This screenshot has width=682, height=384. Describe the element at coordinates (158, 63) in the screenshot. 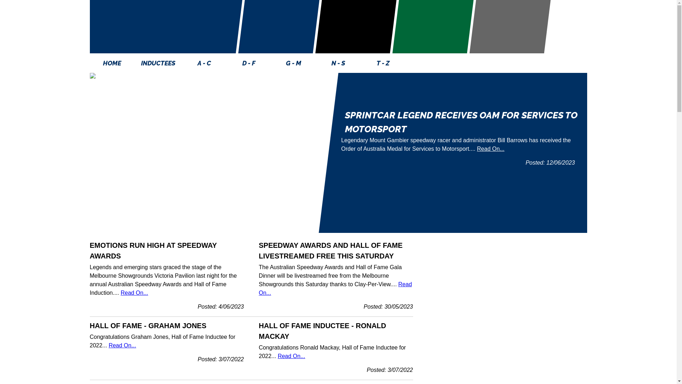

I see `INDUCTEES` at that location.